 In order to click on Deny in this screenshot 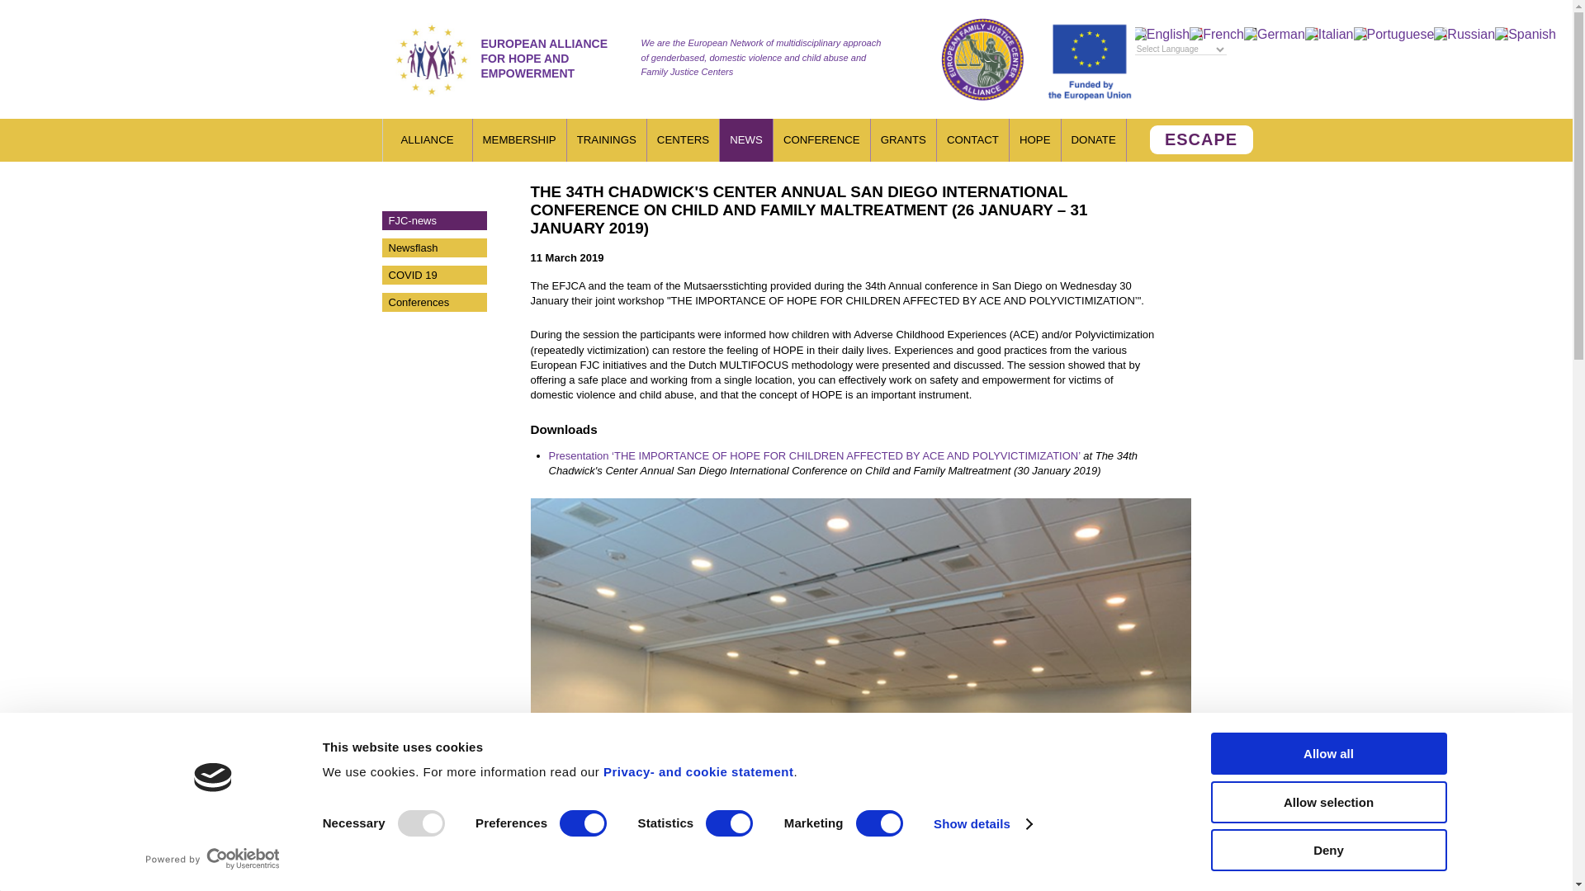, I will do `click(1327, 850)`.